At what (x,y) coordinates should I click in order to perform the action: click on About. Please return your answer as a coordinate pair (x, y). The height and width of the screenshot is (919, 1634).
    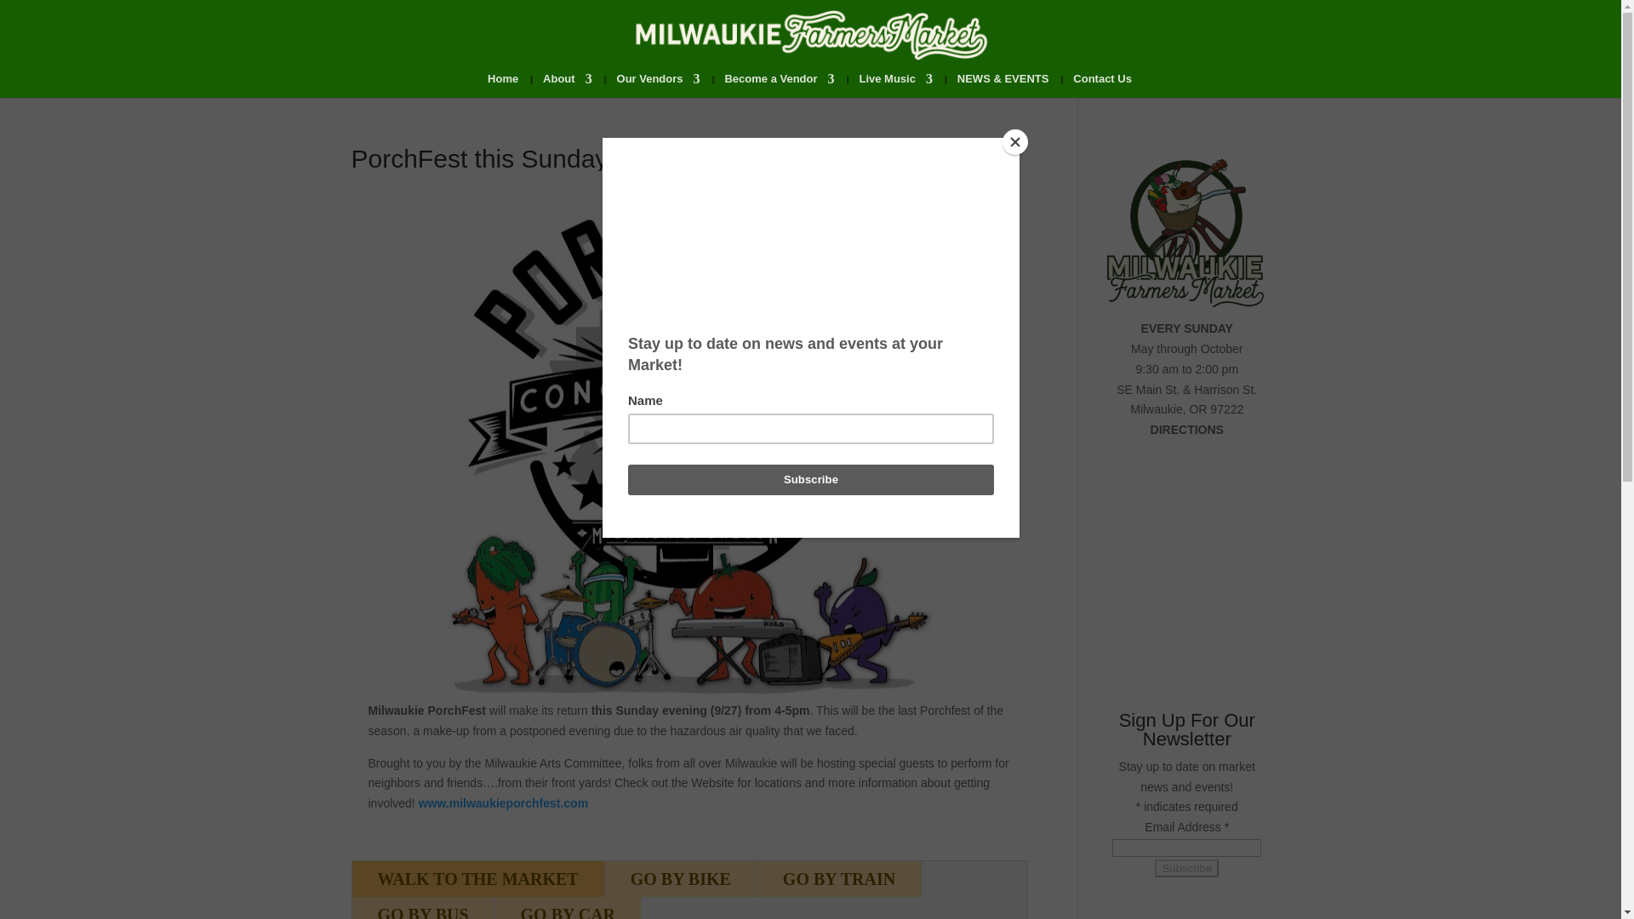
    Looking at the image, I should click on (567, 85).